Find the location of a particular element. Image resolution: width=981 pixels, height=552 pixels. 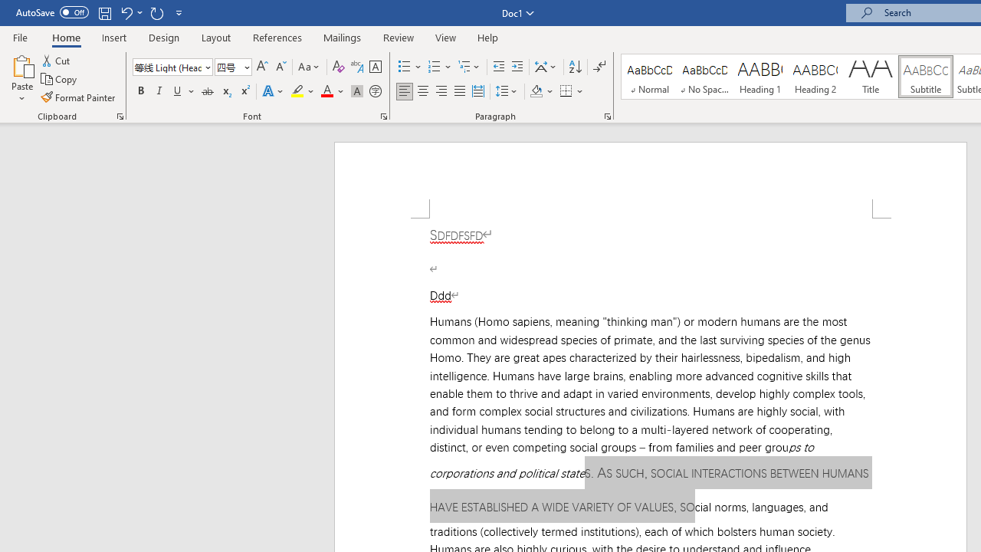

Font is located at coordinates (172, 67).